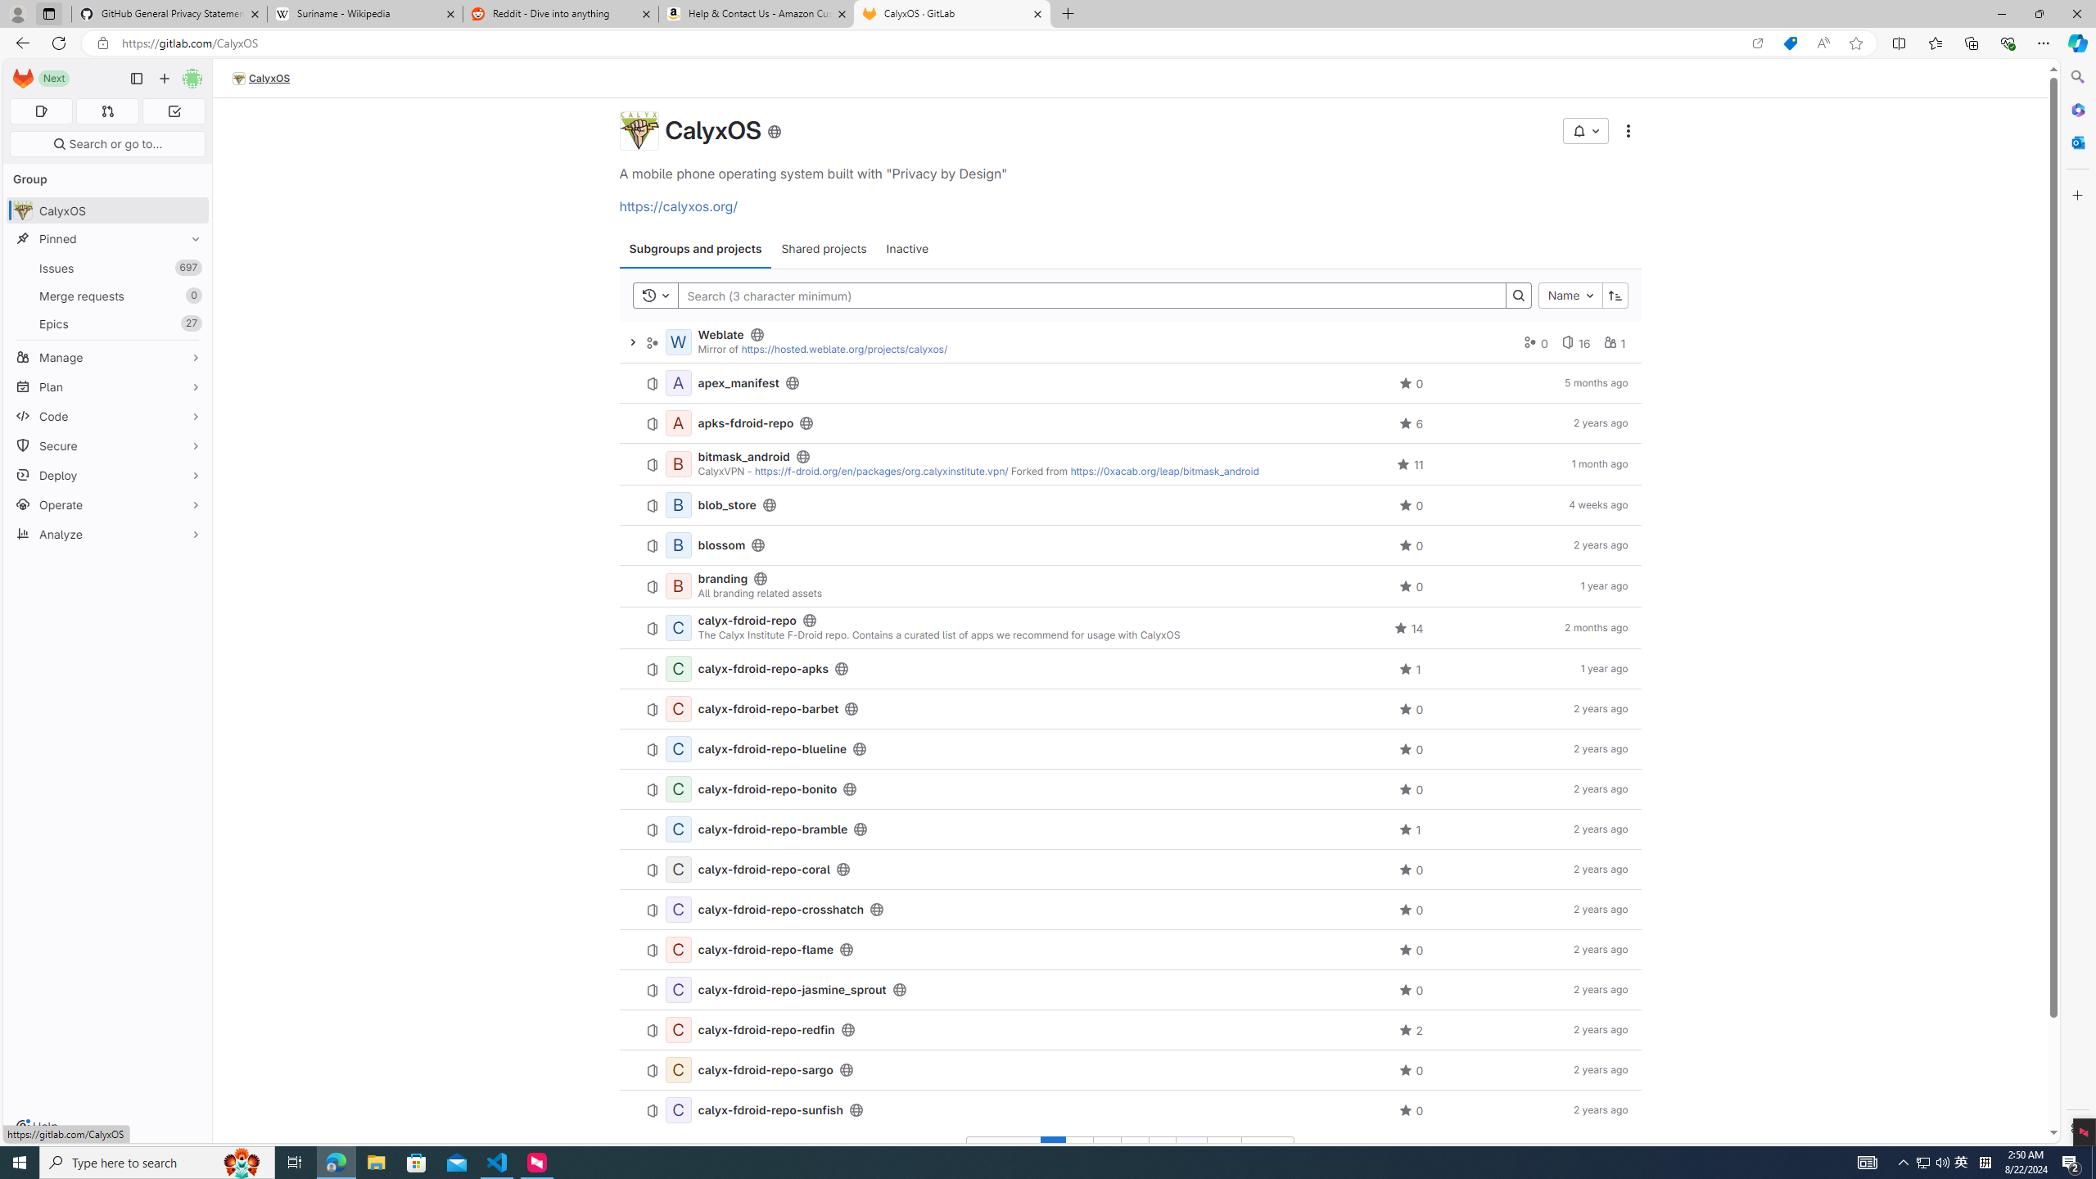 The height and width of the screenshot is (1179, 2096). What do you see at coordinates (768, 789) in the screenshot?
I see `calyx-fdroid-repo-bonito` at bounding box center [768, 789].